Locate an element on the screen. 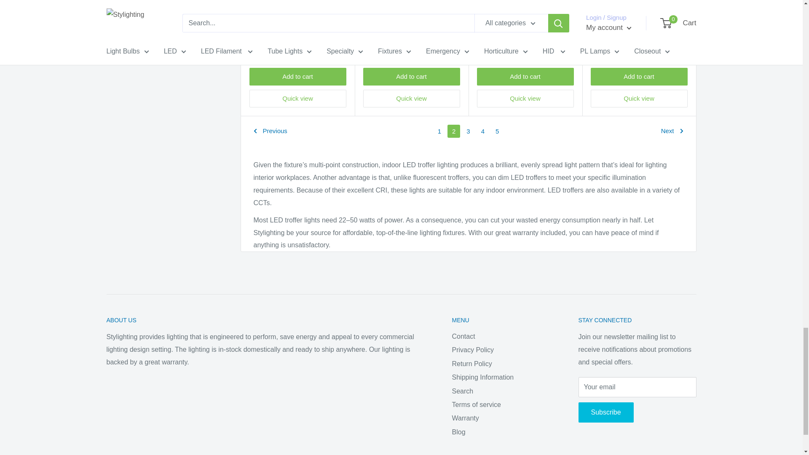  Next is located at coordinates (672, 131).